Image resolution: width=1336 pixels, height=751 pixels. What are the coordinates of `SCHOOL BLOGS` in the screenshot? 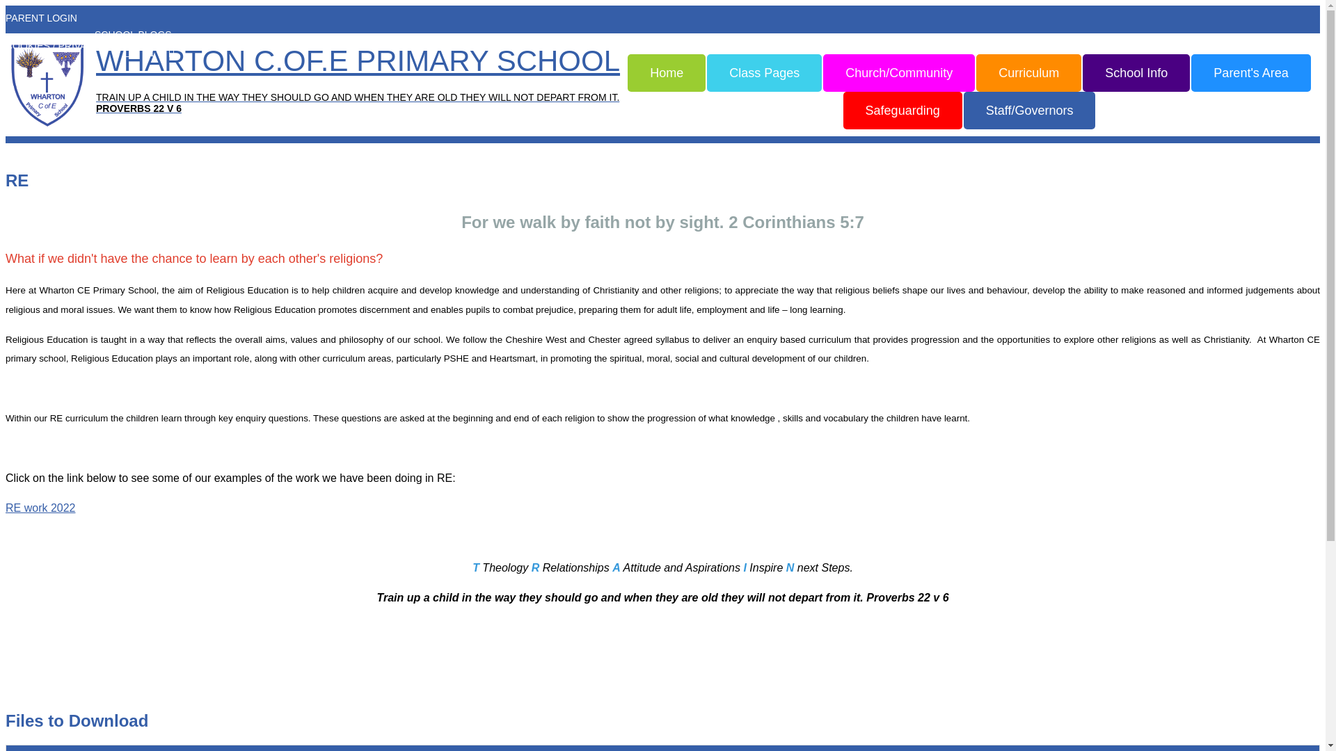 It's located at (136, 35).